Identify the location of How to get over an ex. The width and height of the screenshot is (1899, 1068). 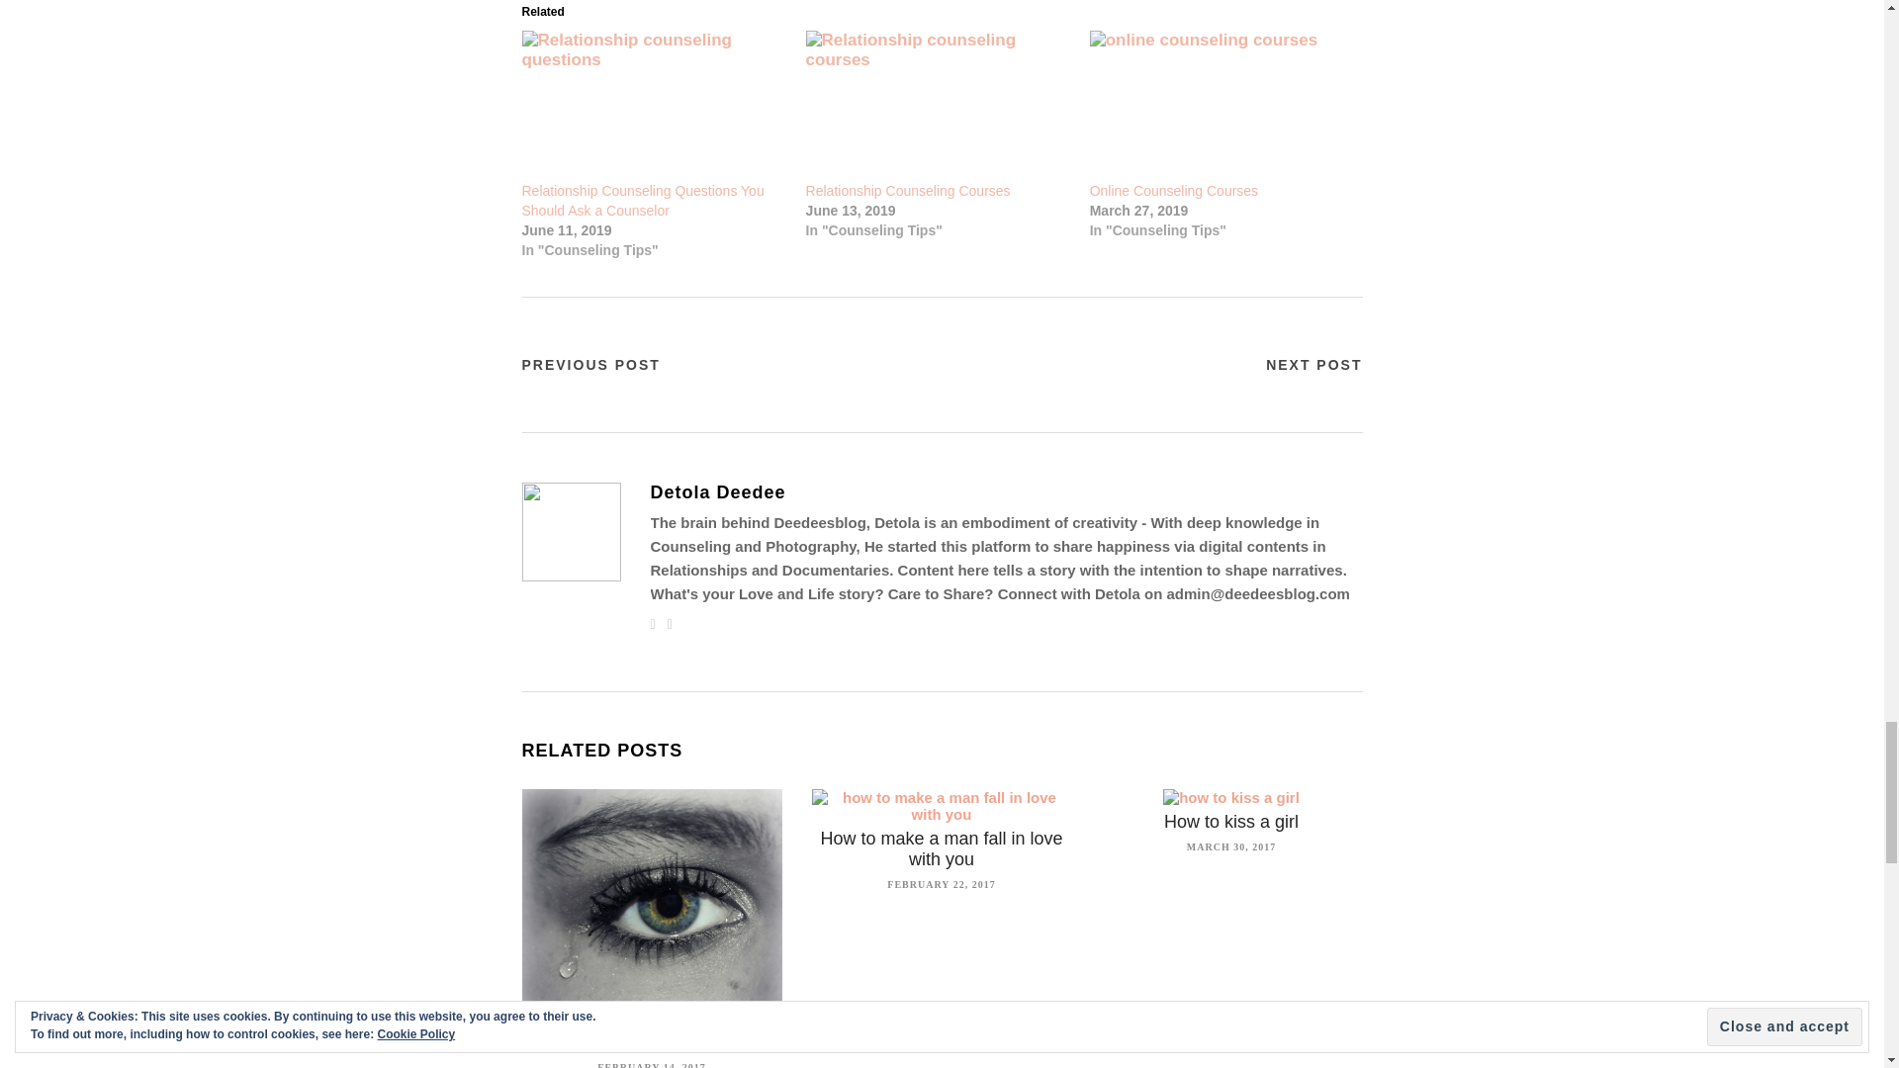
(651, 1042).